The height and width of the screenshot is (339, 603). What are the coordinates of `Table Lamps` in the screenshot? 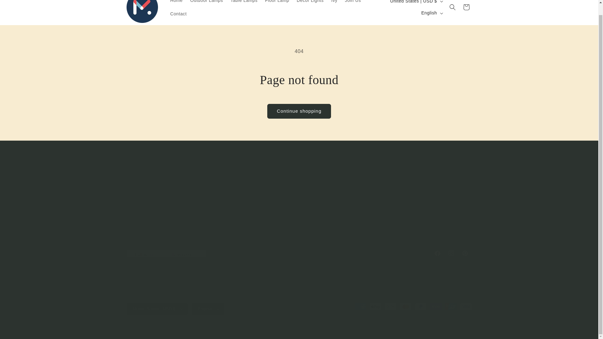 It's located at (299, 253).